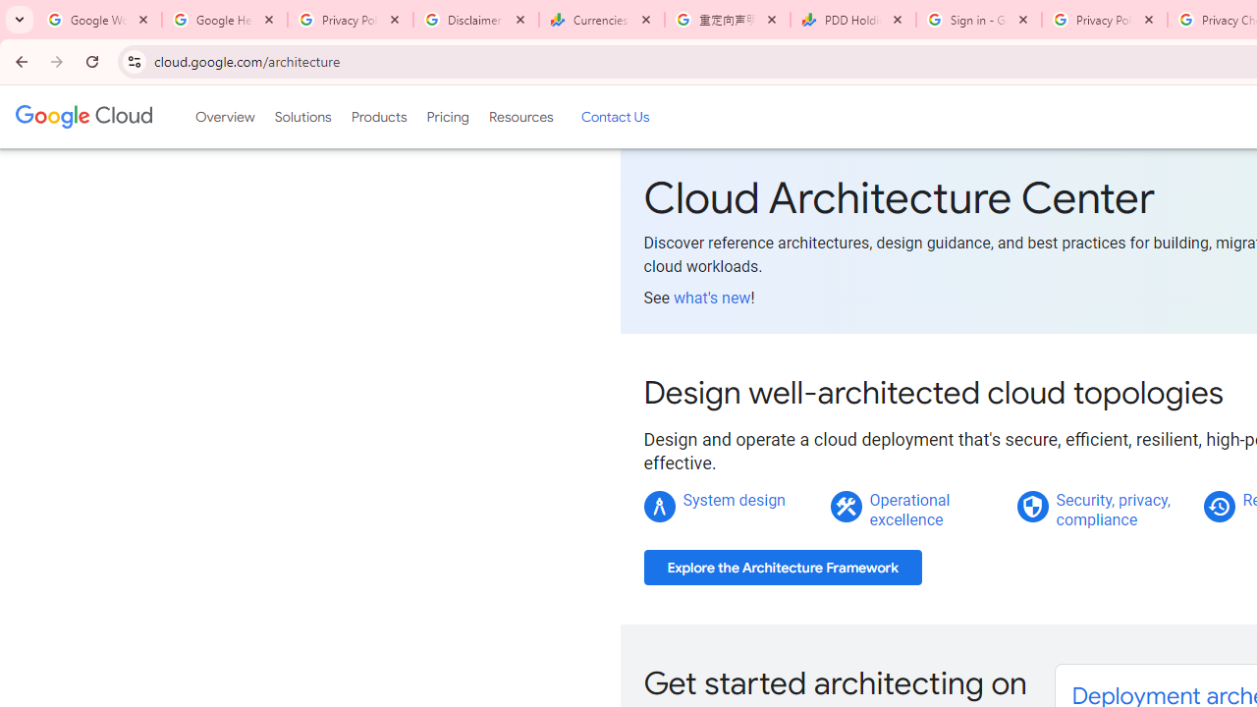  What do you see at coordinates (615, 117) in the screenshot?
I see `Contact Us` at bounding box center [615, 117].